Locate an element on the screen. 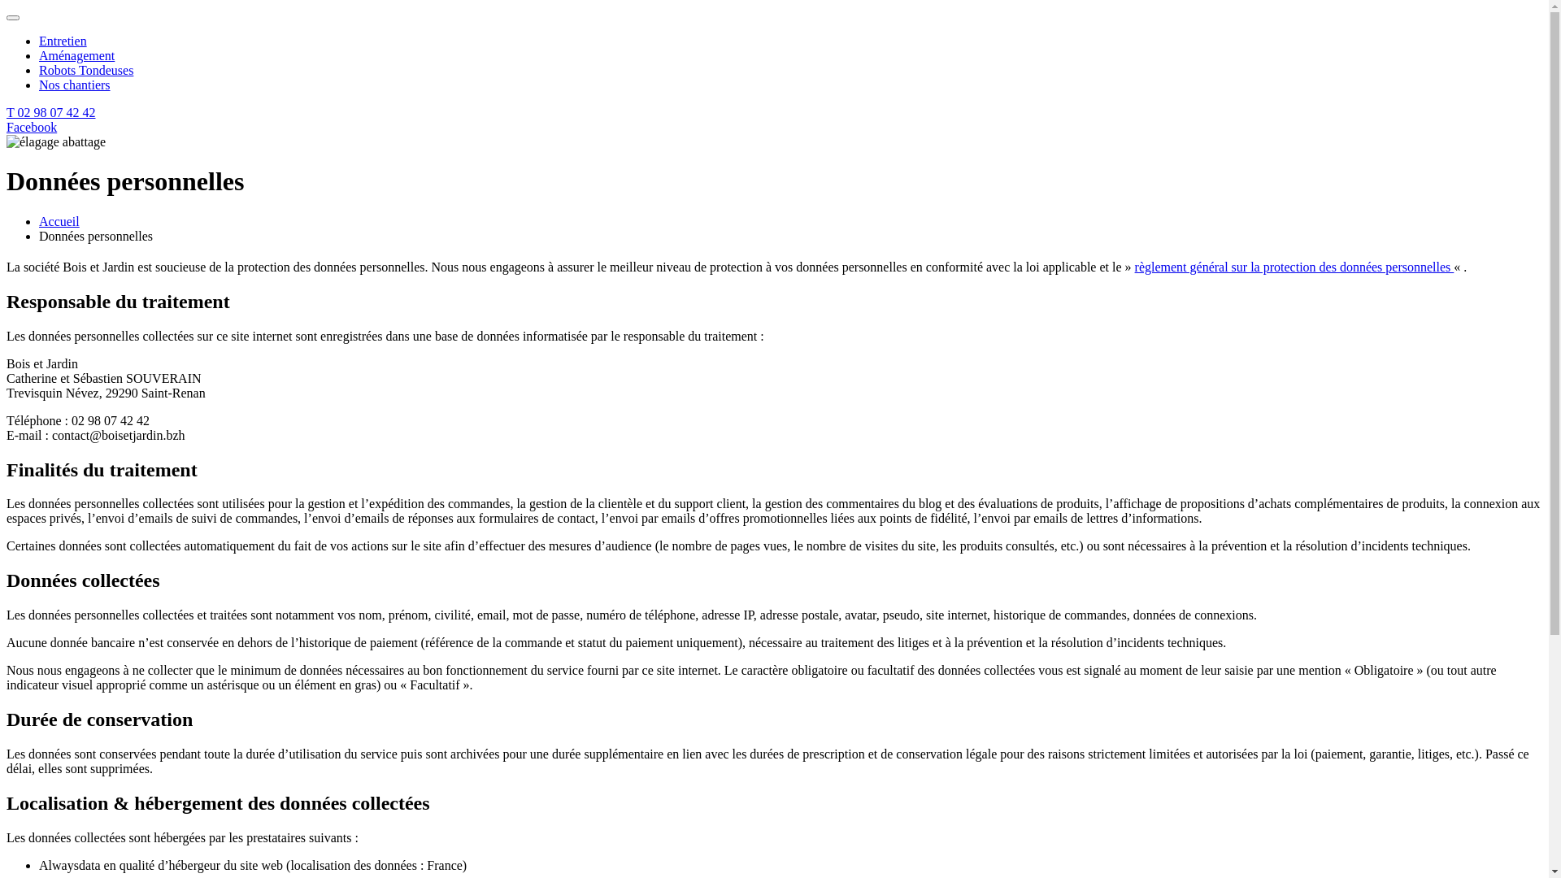  T 02 98 07 42 42 is located at coordinates (50, 112).